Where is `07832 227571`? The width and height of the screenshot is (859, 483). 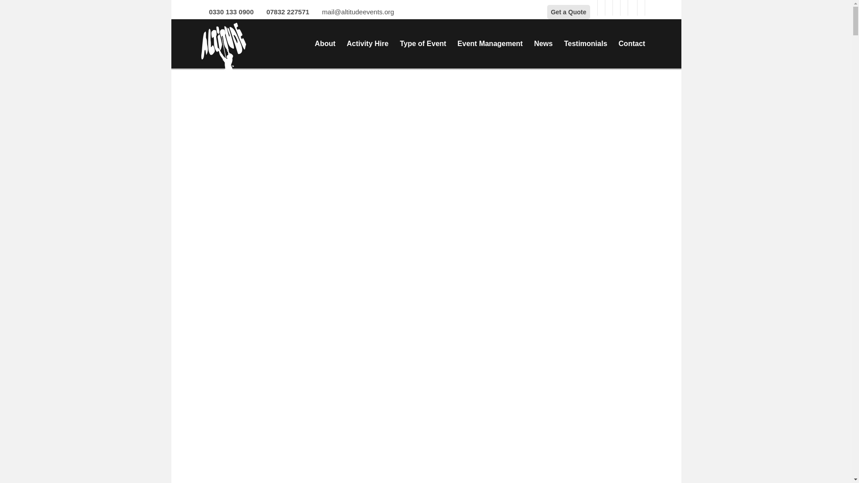 07832 227571 is located at coordinates (286, 12).